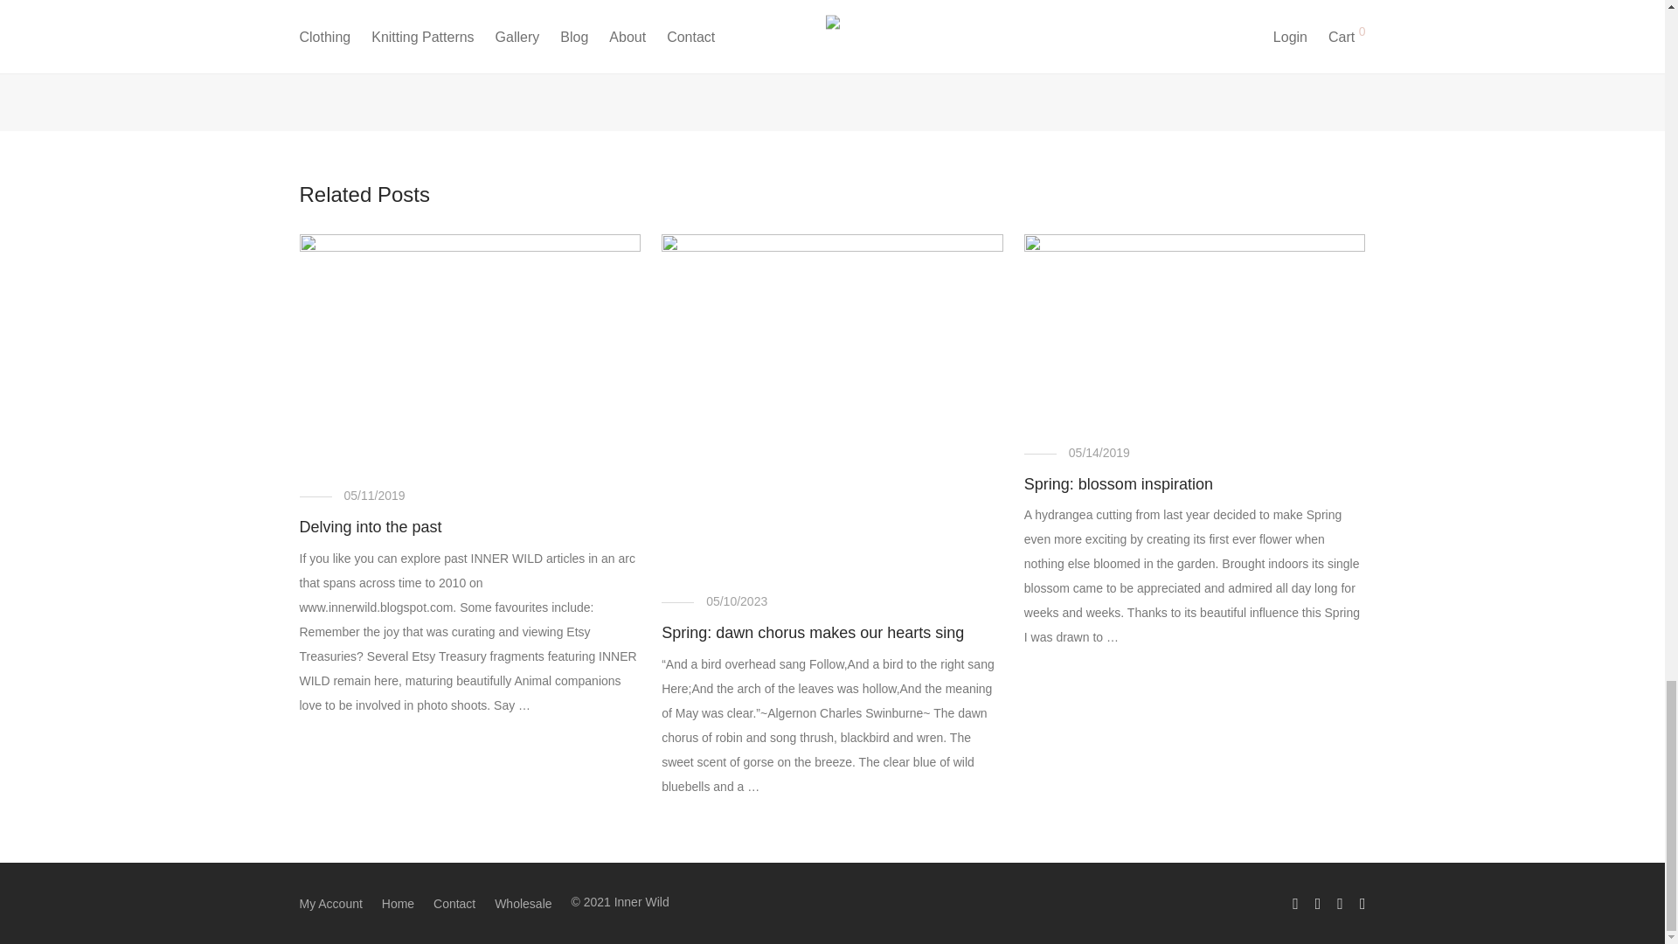 The width and height of the screenshot is (1678, 944). Describe the element at coordinates (1119, 484) in the screenshot. I see `Spring: blossom inspiration` at that location.